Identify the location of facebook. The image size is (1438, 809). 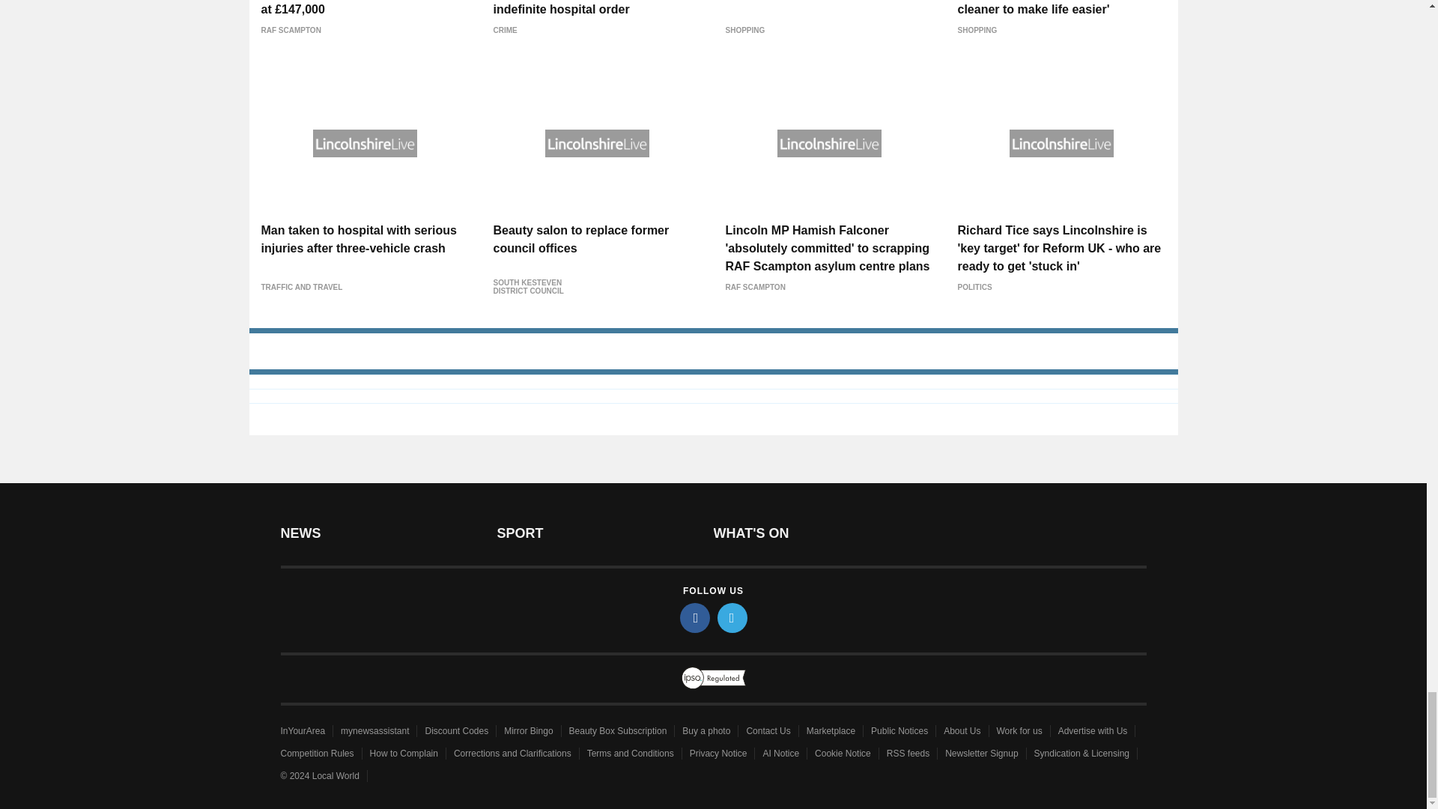
(695, 617).